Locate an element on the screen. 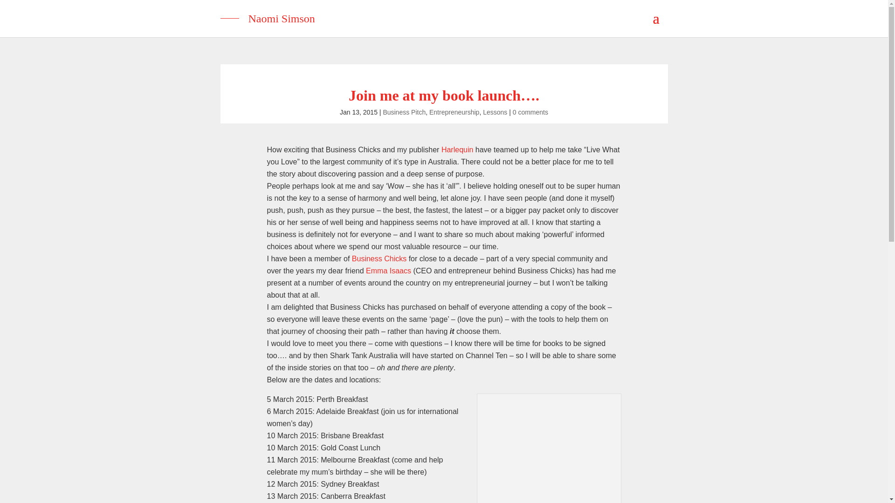 Image resolution: width=895 pixels, height=503 pixels. Emma Isaacs is located at coordinates (388, 271).